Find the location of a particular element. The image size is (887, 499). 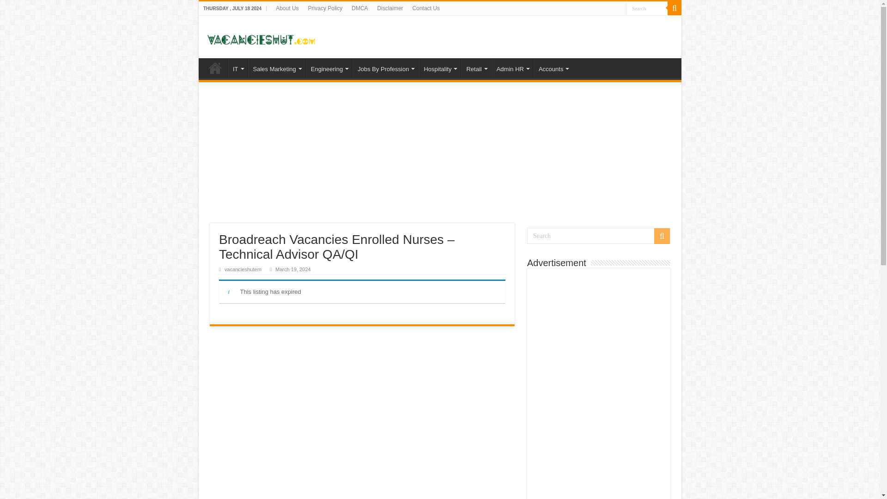

Search is located at coordinates (647, 8).